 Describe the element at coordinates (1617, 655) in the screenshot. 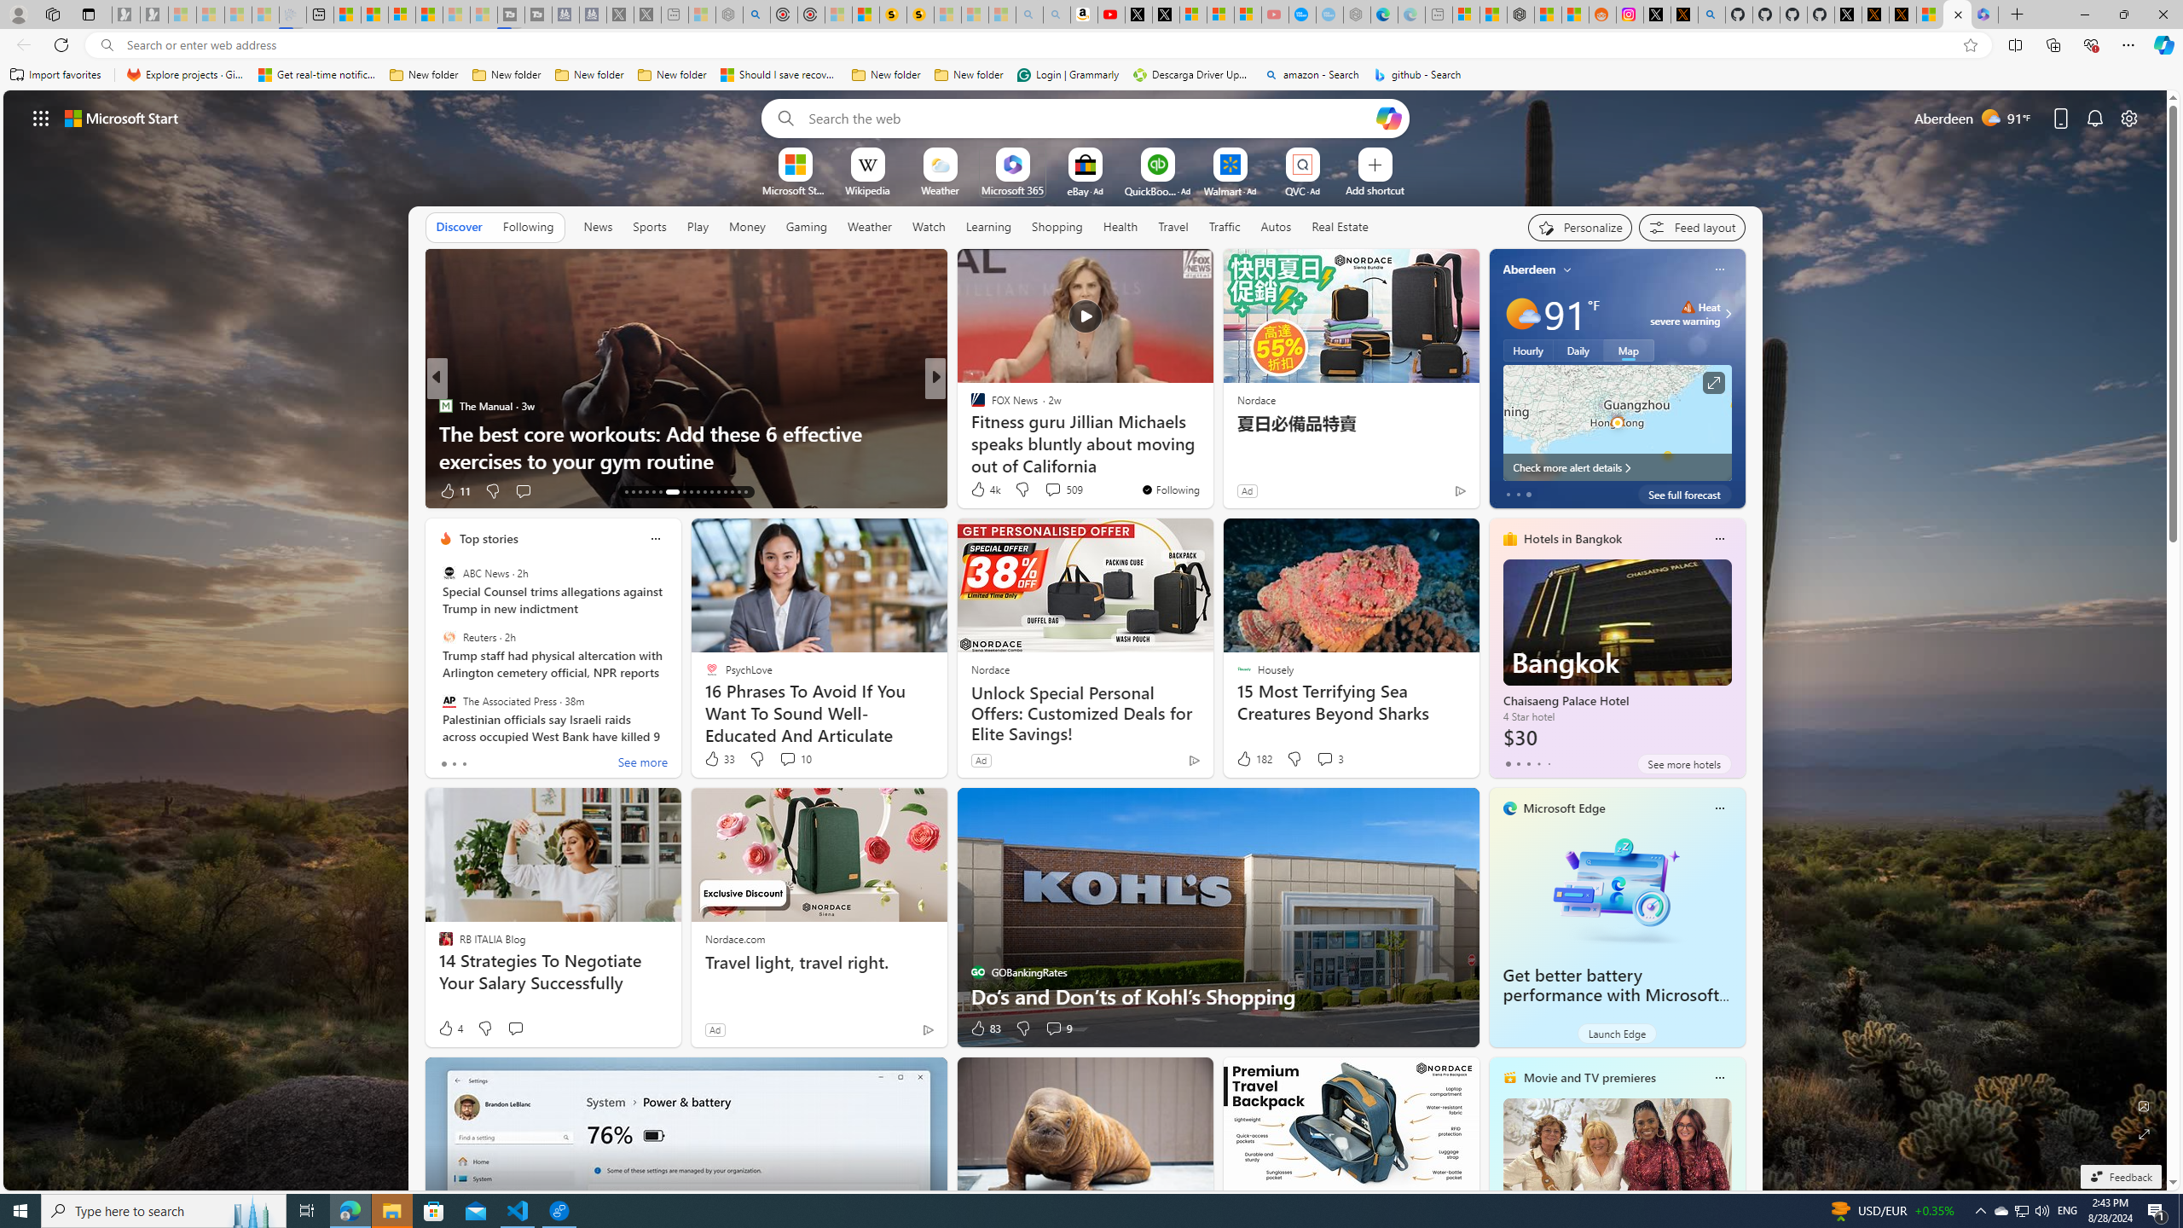

I see `Chaisaeng Palace Hotel` at that location.